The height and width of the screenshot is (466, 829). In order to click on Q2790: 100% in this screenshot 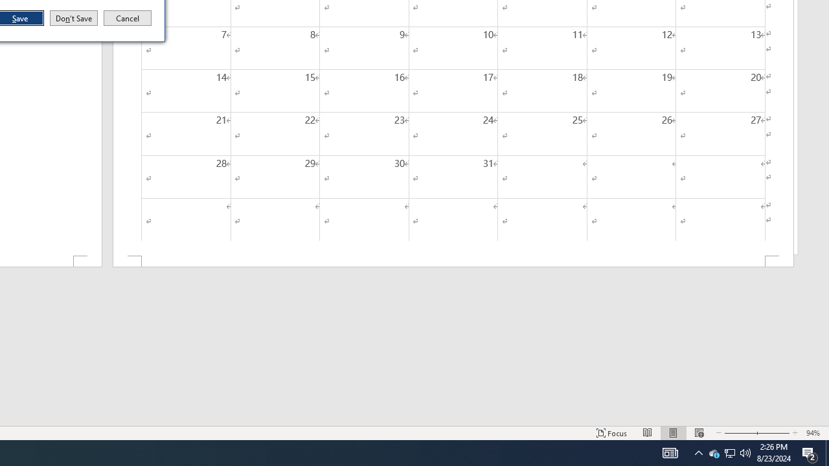, I will do `click(698, 453)`.